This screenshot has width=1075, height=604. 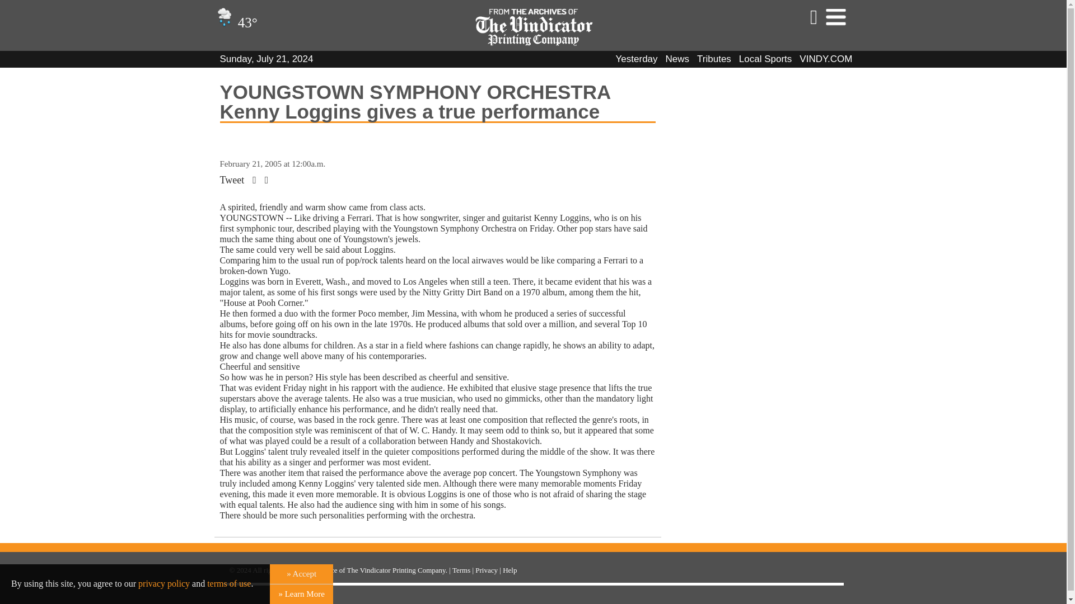 What do you see at coordinates (231, 180) in the screenshot?
I see `Tweet` at bounding box center [231, 180].